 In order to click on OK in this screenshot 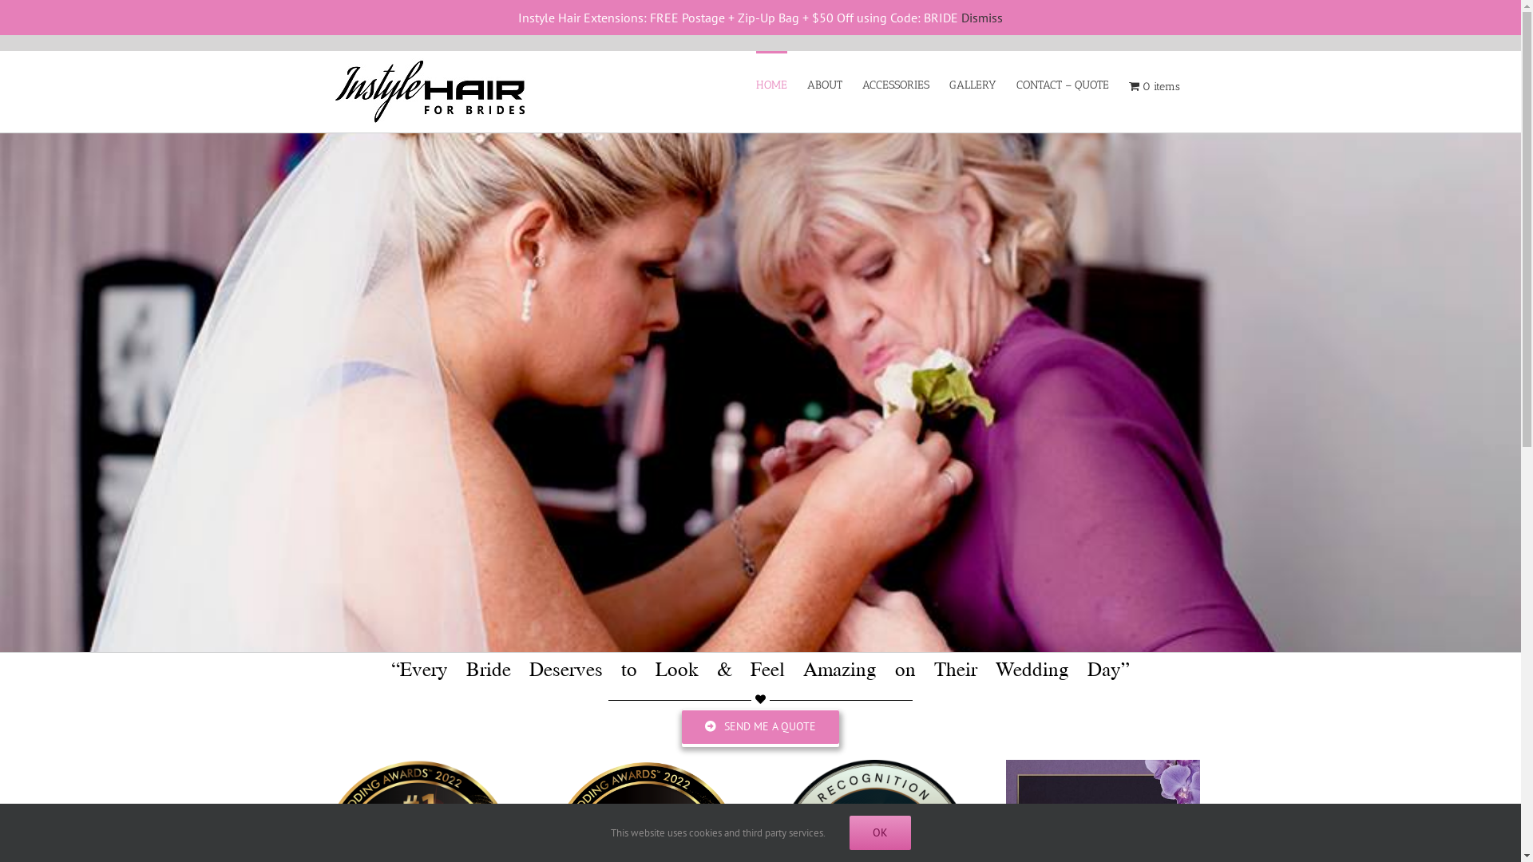, I will do `click(880, 833)`.